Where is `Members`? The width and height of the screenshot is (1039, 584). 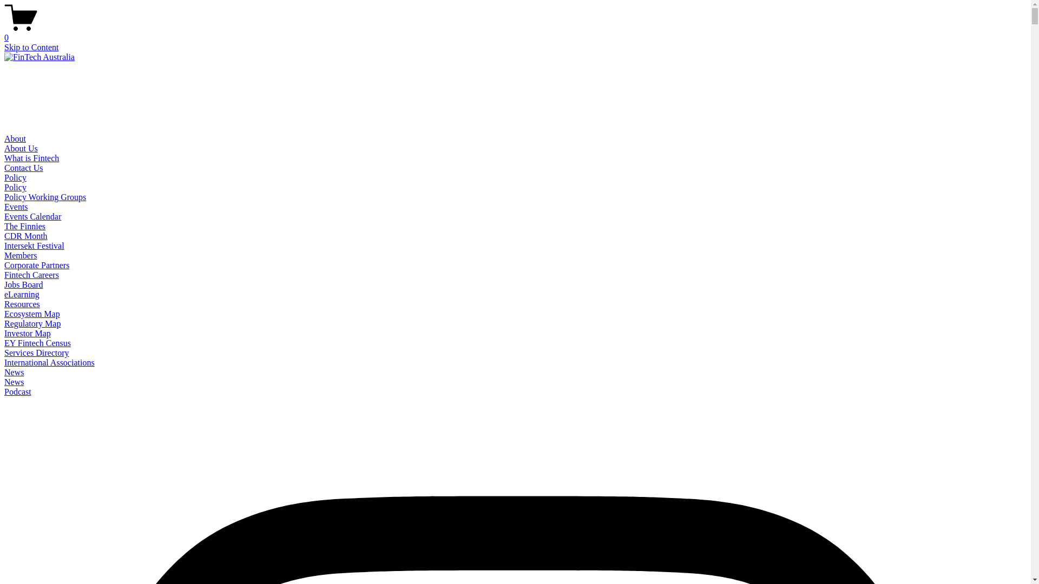 Members is located at coordinates (21, 255).